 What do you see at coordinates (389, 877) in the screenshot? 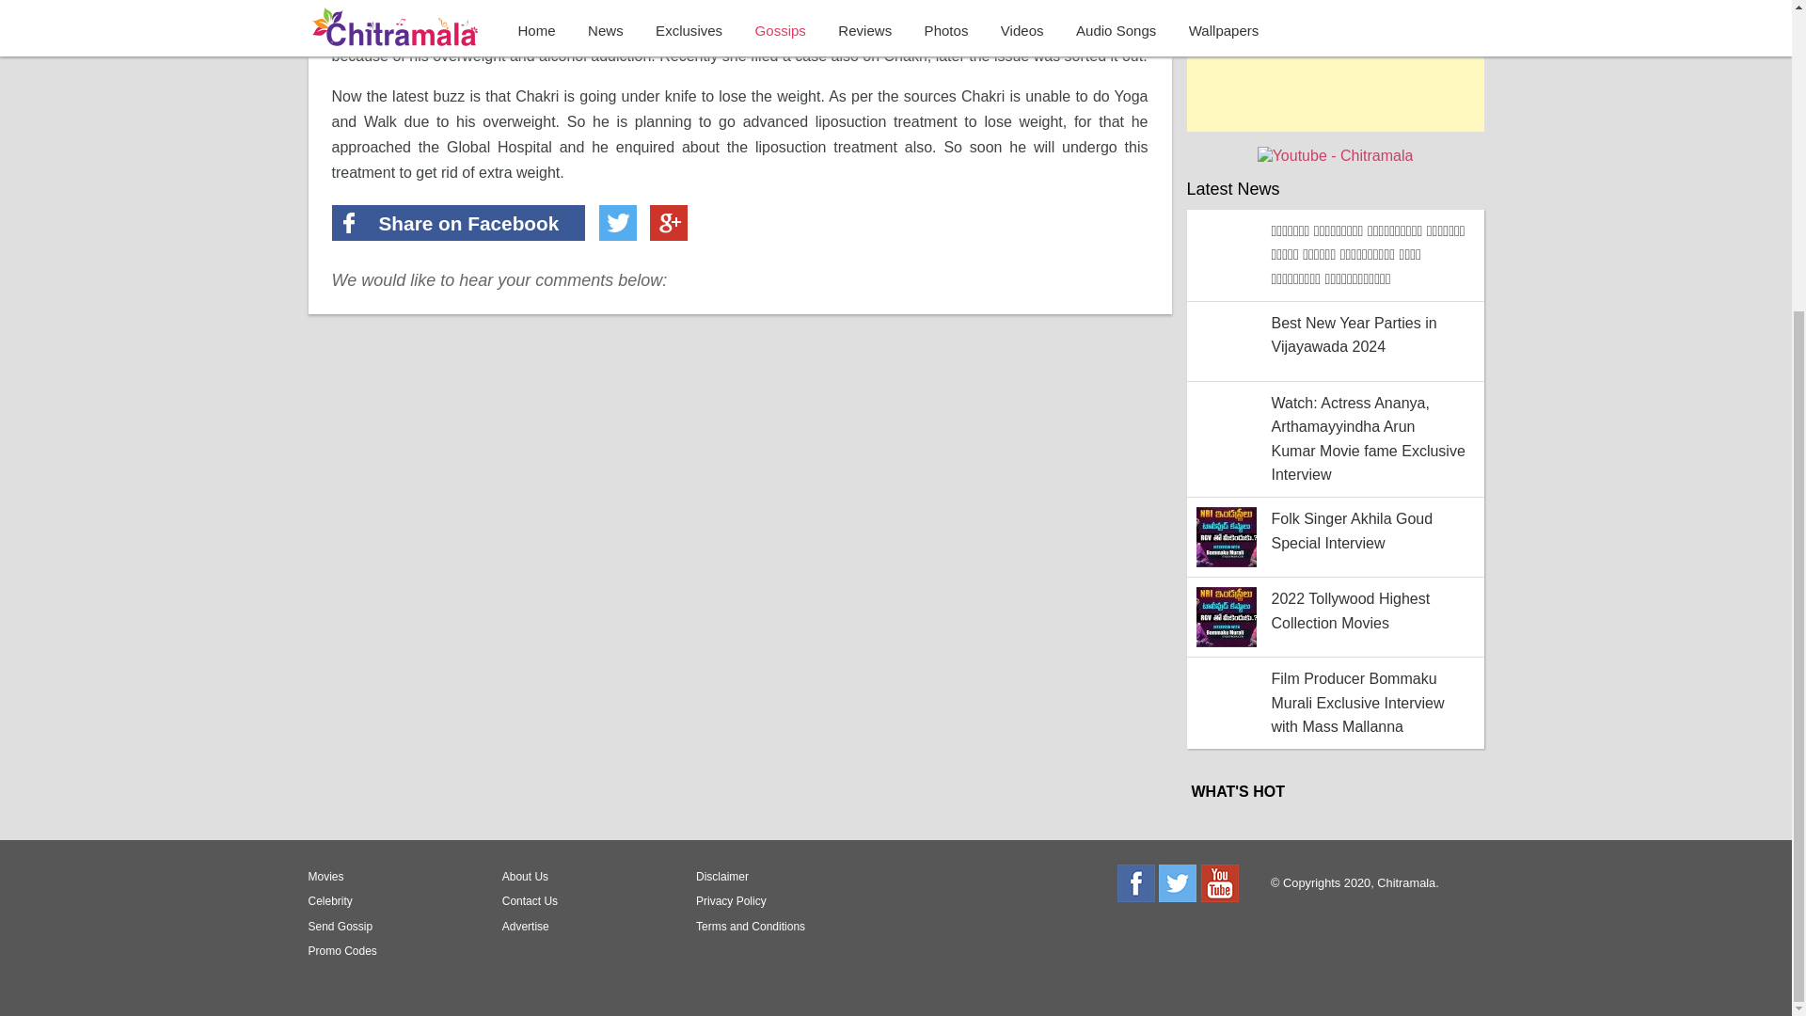
I see `Movies` at bounding box center [389, 877].